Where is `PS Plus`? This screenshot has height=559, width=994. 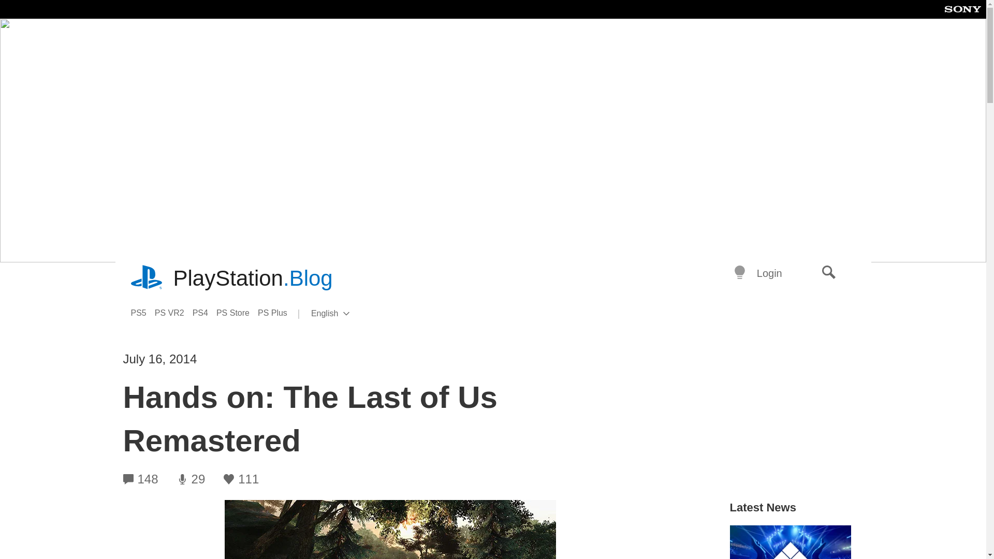 PS Plus is located at coordinates (253, 278).